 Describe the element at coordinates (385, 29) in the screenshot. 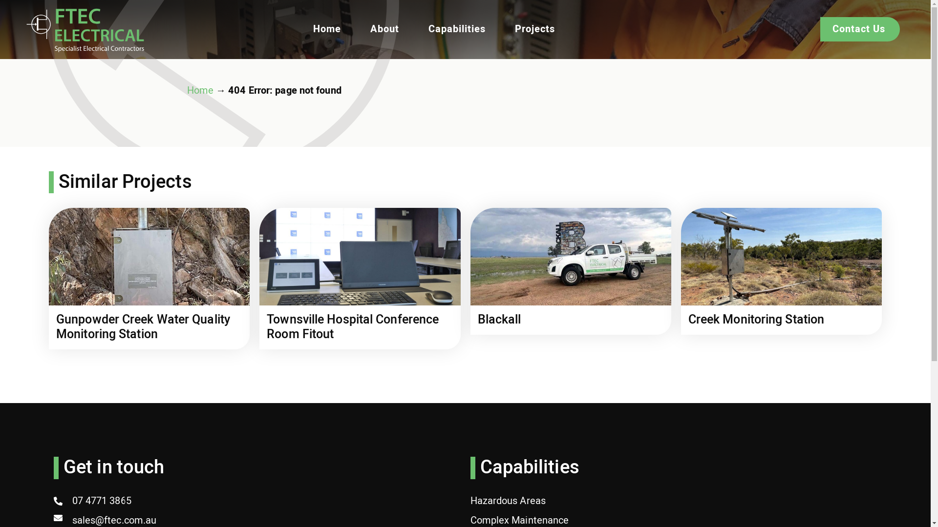

I see `About` at that location.